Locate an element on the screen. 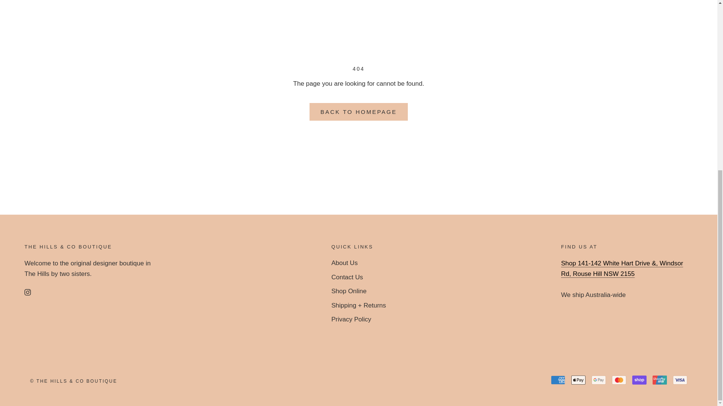  Google Pay is located at coordinates (598, 380).